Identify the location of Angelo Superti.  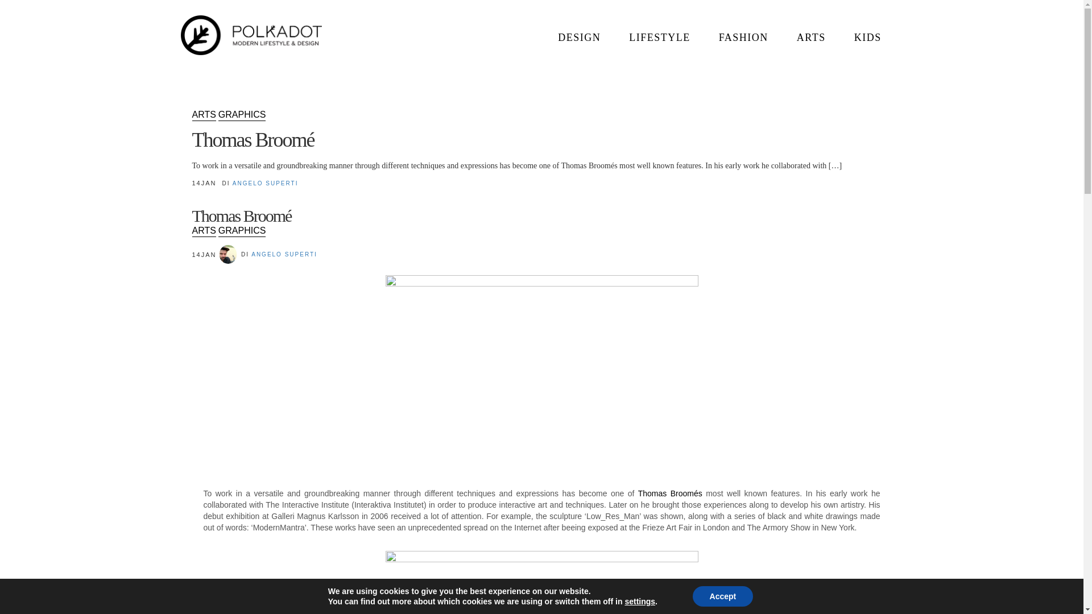
(265, 183).